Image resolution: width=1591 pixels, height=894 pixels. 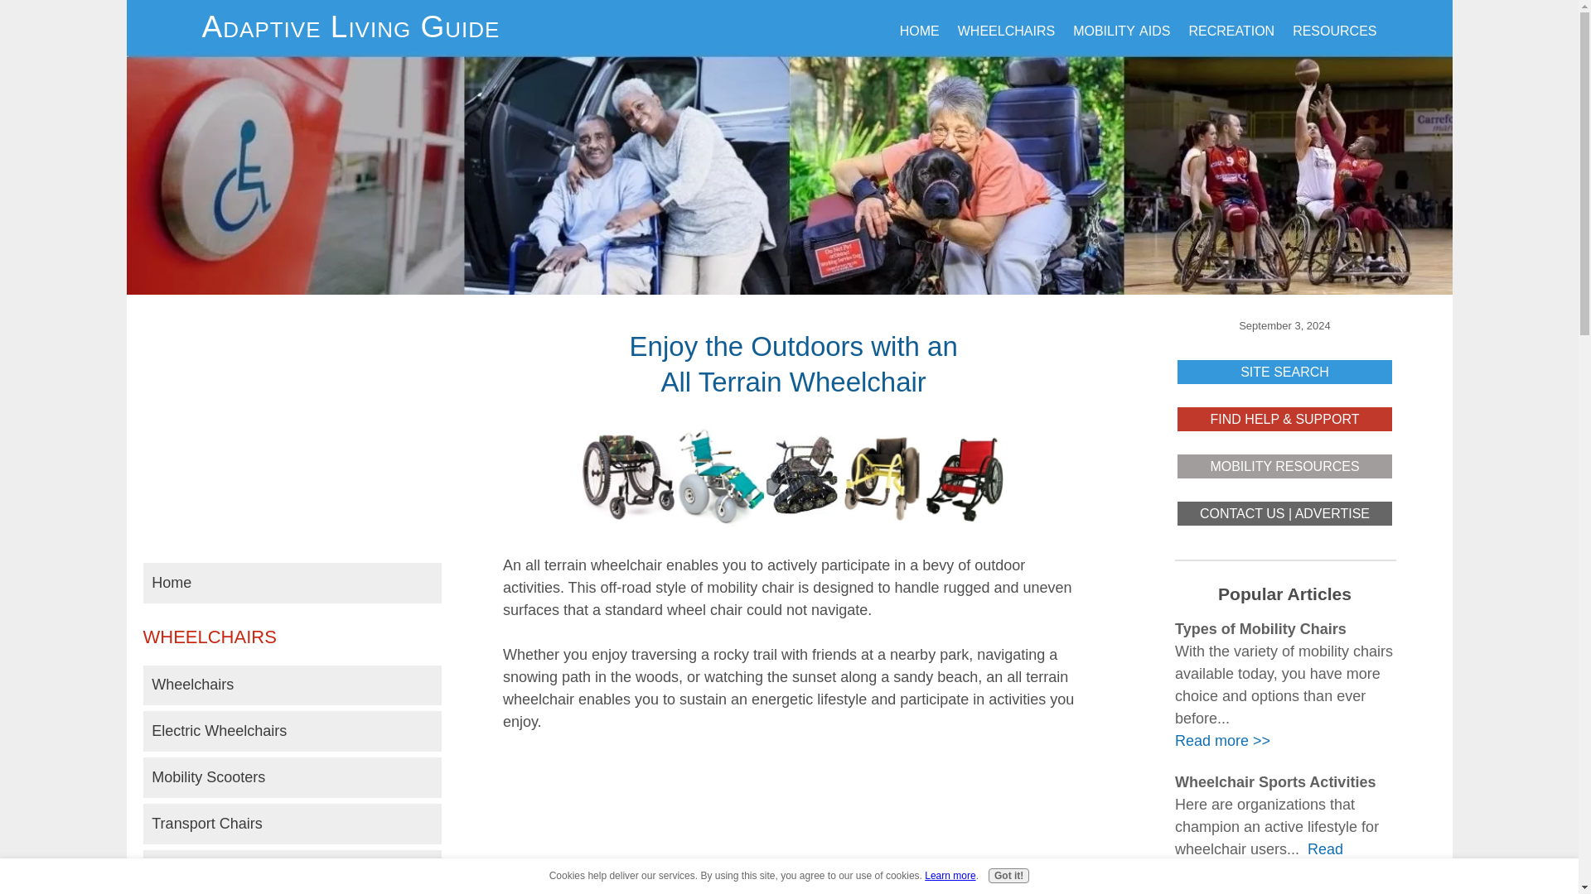 What do you see at coordinates (351, 26) in the screenshot?
I see `Adaptive Living Guide` at bounding box center [351, 26].